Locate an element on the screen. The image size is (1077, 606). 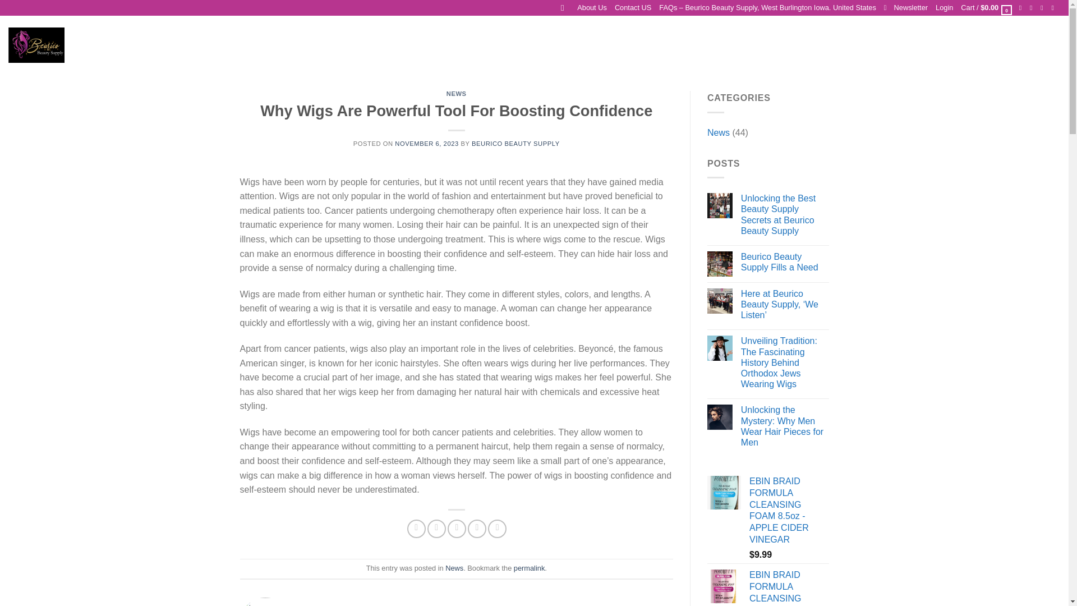
Cart is located at coordinates (987, 8).